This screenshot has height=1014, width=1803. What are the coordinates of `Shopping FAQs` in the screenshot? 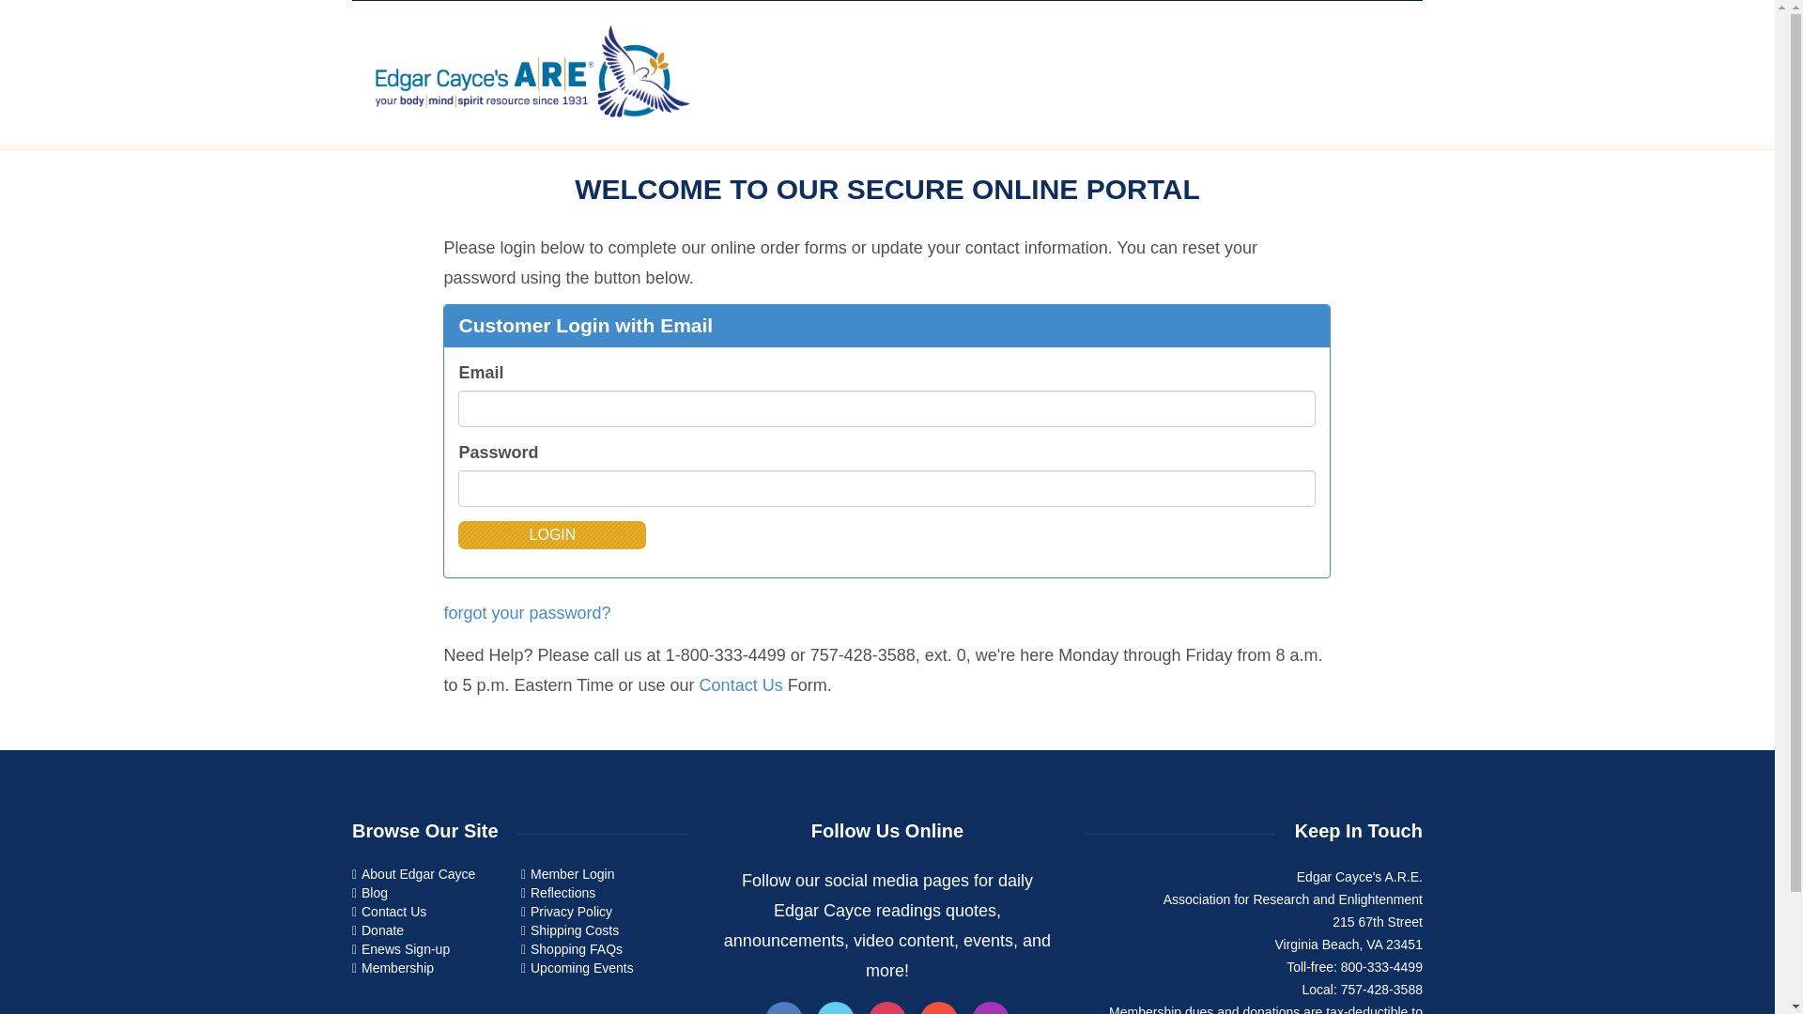 It's located at (576, 949).